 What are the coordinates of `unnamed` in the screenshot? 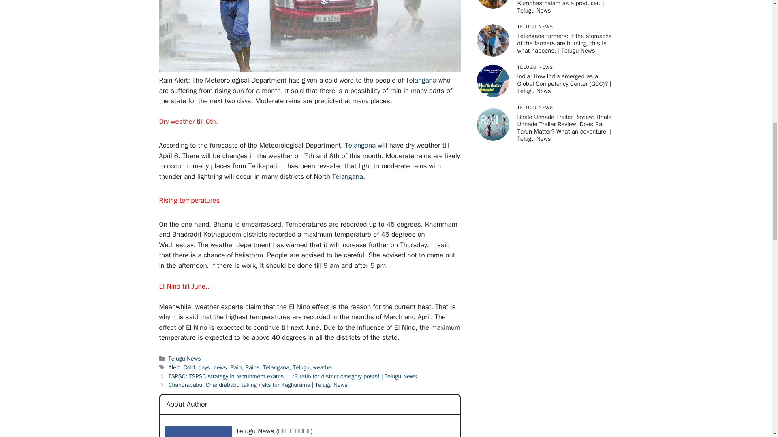 It's located at (198, 431).